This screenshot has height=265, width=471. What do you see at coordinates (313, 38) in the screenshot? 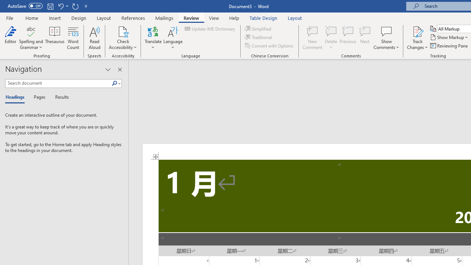
I see `New Comment` at bounding box center [313, 38].